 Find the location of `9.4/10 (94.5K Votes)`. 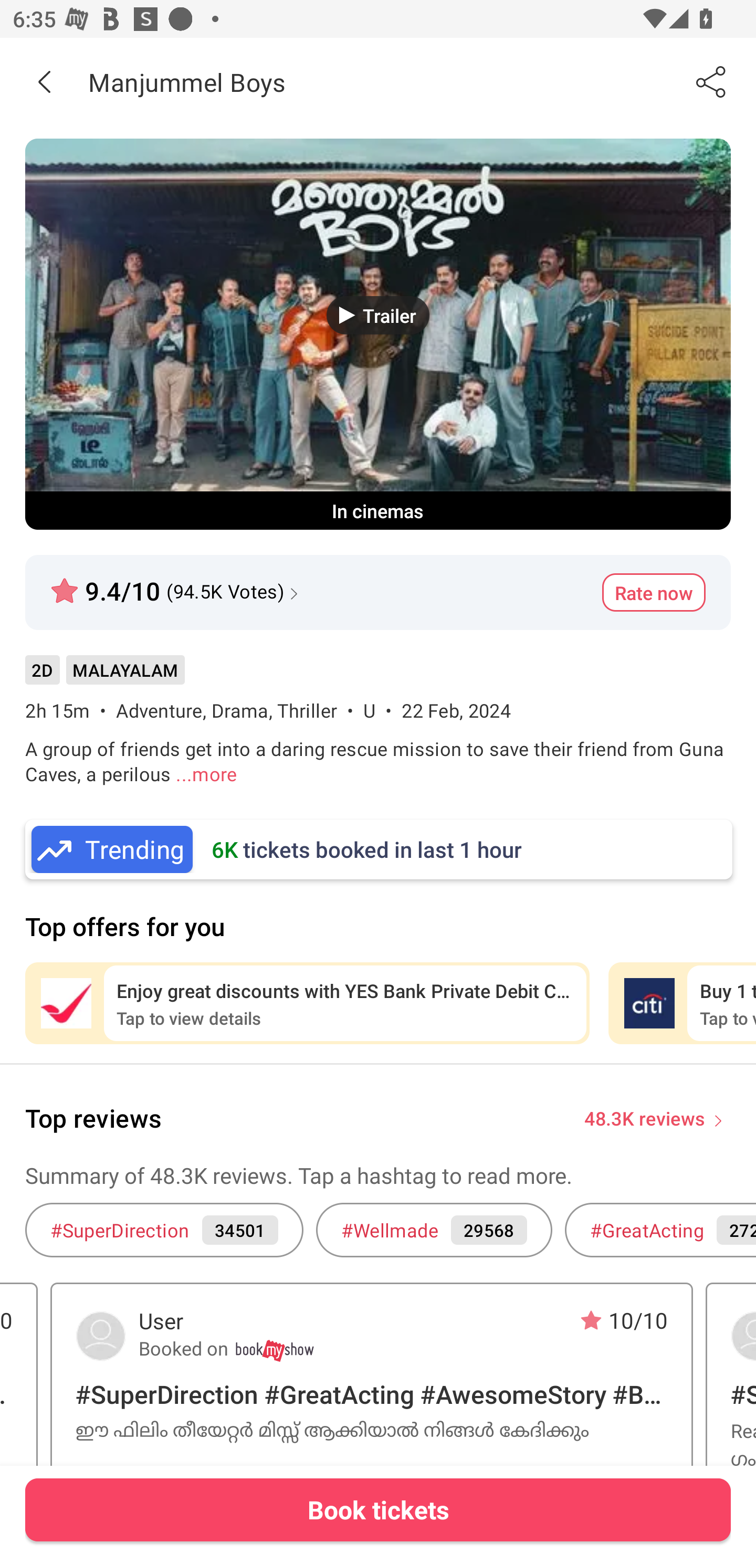

9.4/10 (94.5K Votes) is located at coordinates (176, 584).